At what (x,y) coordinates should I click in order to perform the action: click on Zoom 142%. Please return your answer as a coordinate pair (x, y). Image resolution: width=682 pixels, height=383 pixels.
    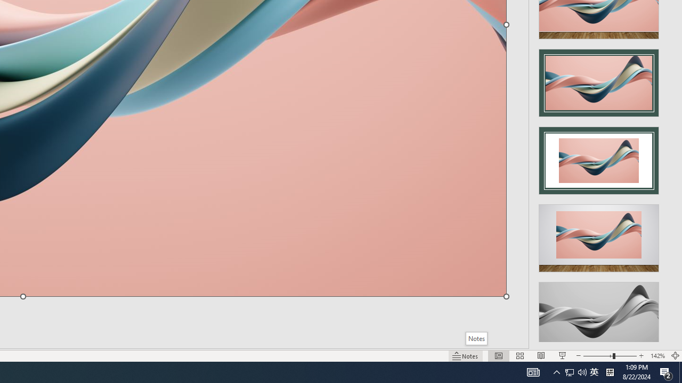
    Looking at the image, I should click on (657, 355).